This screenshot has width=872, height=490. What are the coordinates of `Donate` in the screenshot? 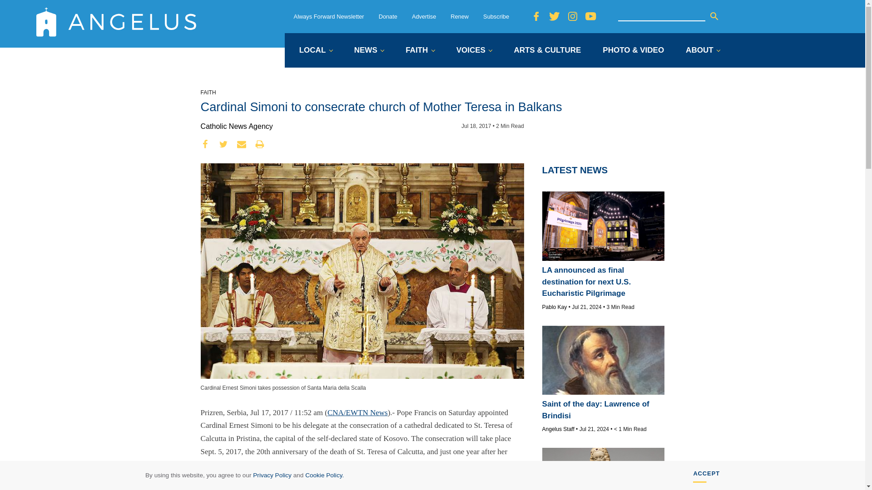 It's located at (388, 16).